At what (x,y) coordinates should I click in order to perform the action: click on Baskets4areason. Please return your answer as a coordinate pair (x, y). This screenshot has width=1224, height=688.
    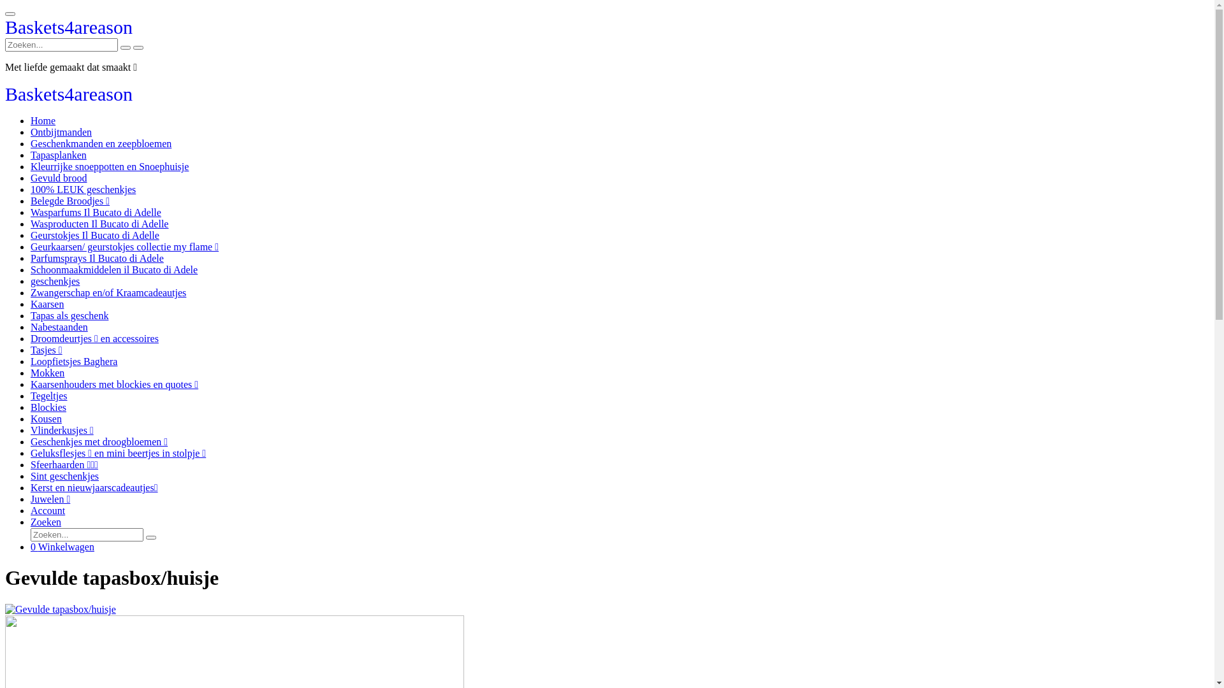
    Looking at the image, I should click on (69, 97).